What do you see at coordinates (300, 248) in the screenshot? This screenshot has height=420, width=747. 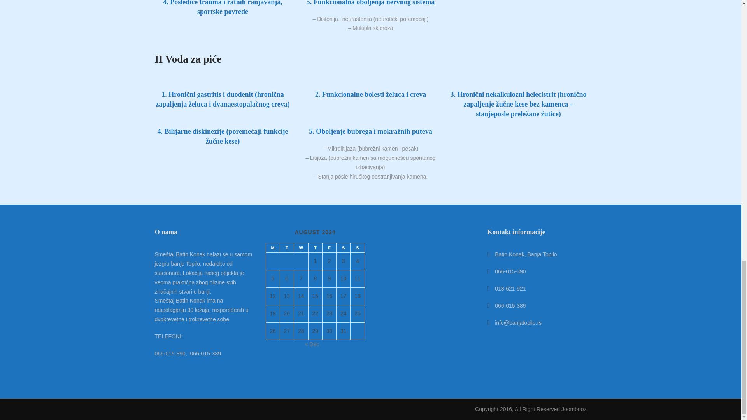 I see `Wednesday` at bounding box center [300, 248].